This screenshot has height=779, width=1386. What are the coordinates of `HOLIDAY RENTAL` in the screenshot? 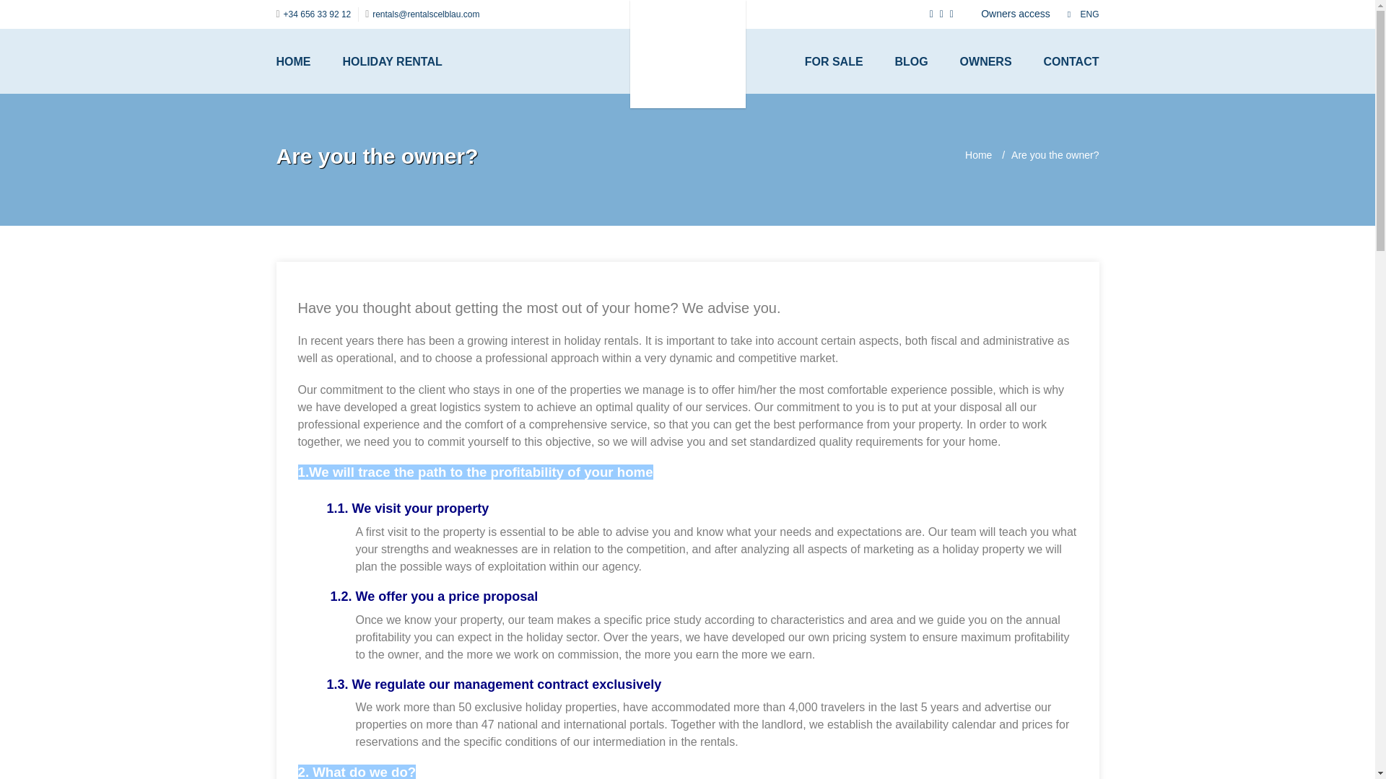 It's located at (392, 61).